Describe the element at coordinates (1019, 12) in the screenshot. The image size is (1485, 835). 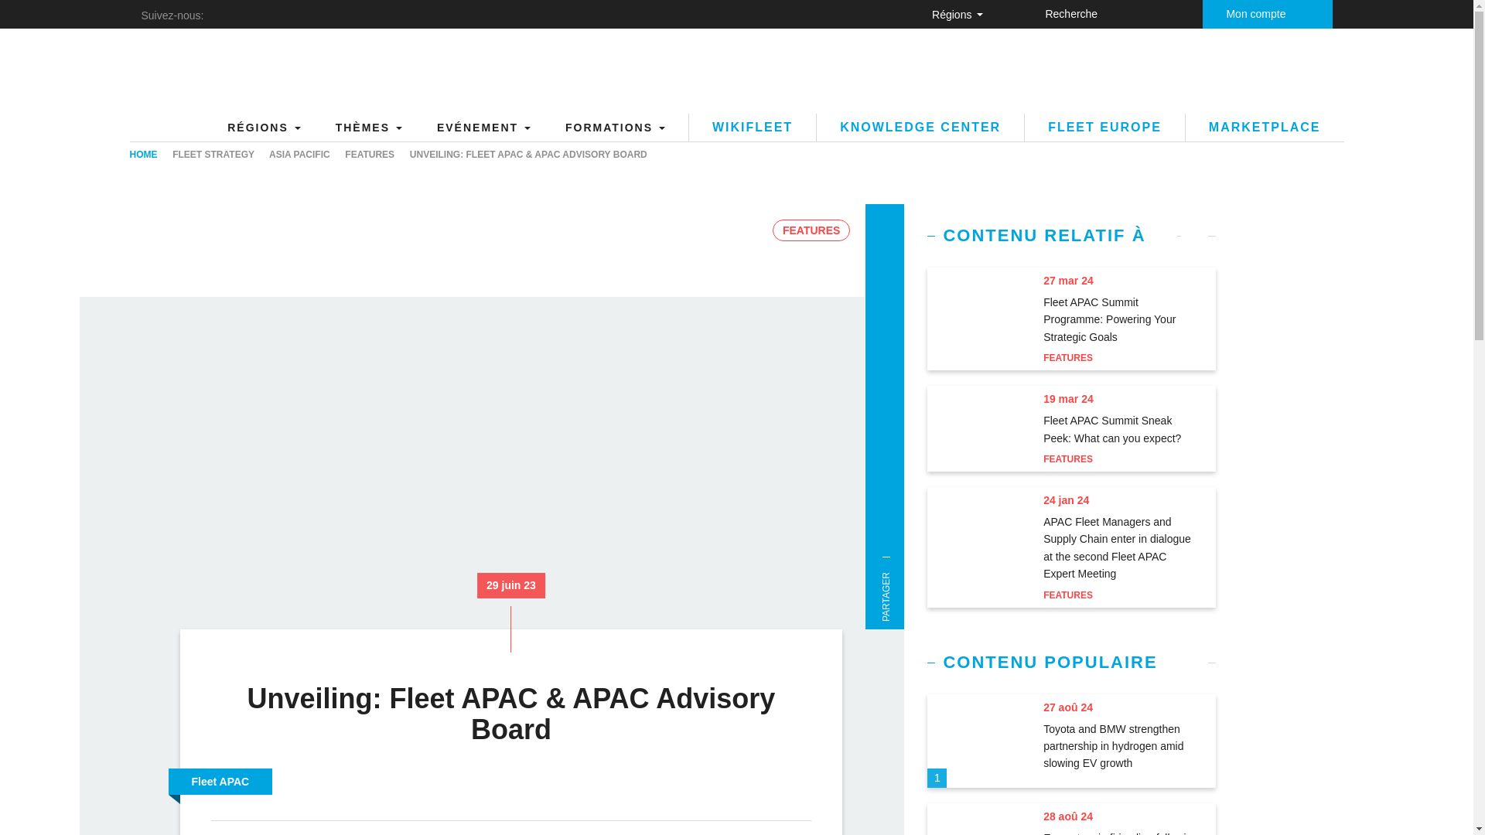
I see `Recherche` at that location.